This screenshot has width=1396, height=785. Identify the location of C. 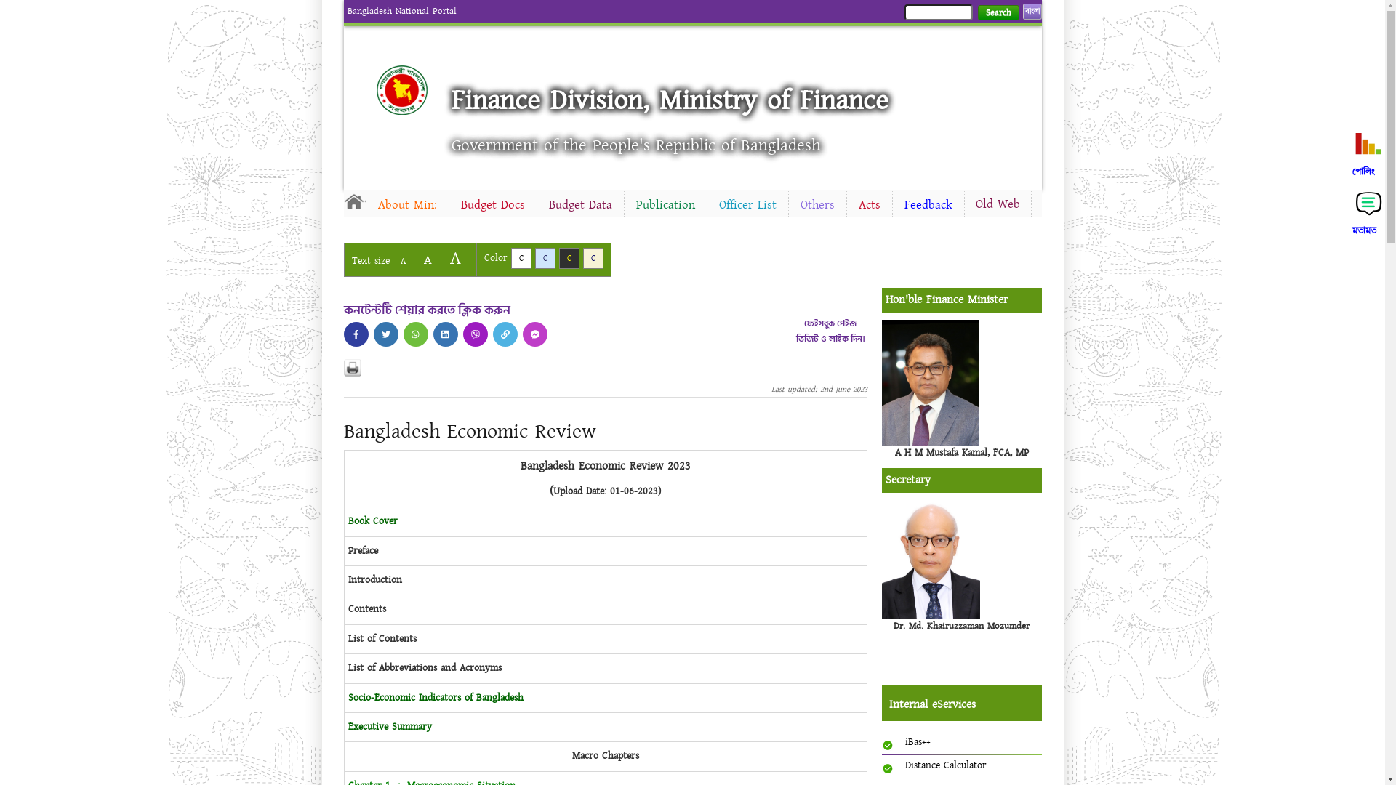
(569, 259).